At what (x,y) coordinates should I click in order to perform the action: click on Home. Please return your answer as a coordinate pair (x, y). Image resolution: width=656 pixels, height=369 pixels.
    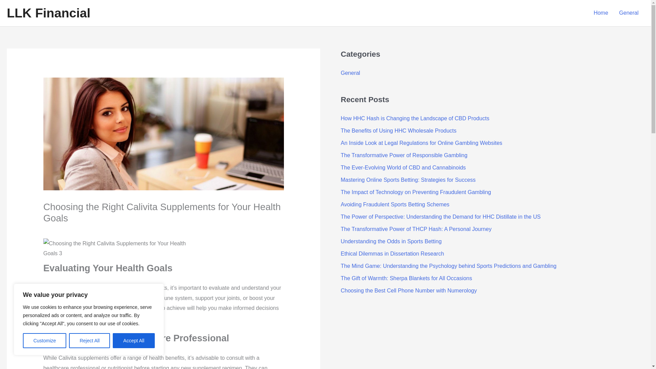
    Looking at the image, I should click on (601, 13).